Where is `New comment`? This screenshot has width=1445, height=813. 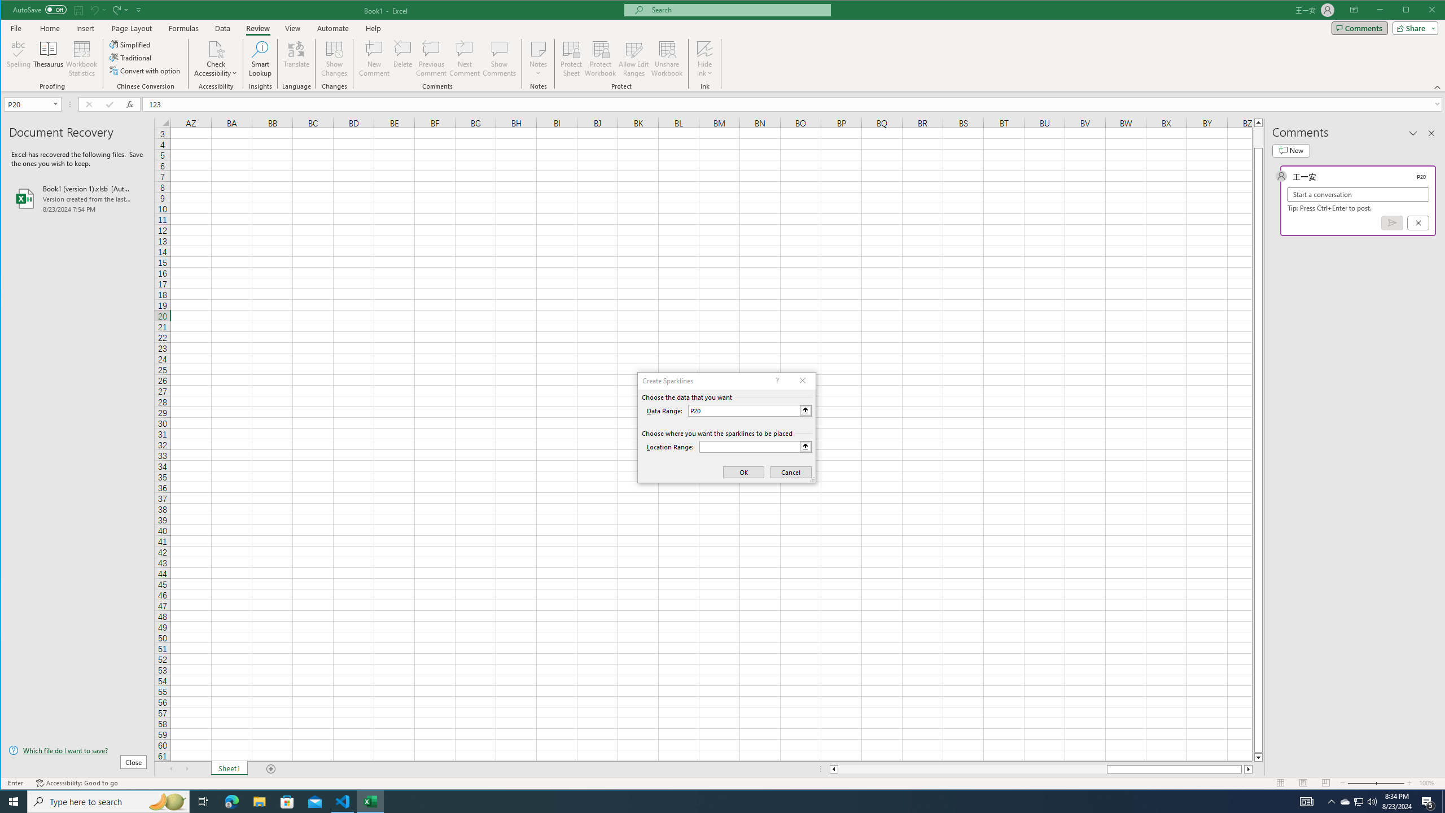
New comment is located at coordinates (1290, 150).